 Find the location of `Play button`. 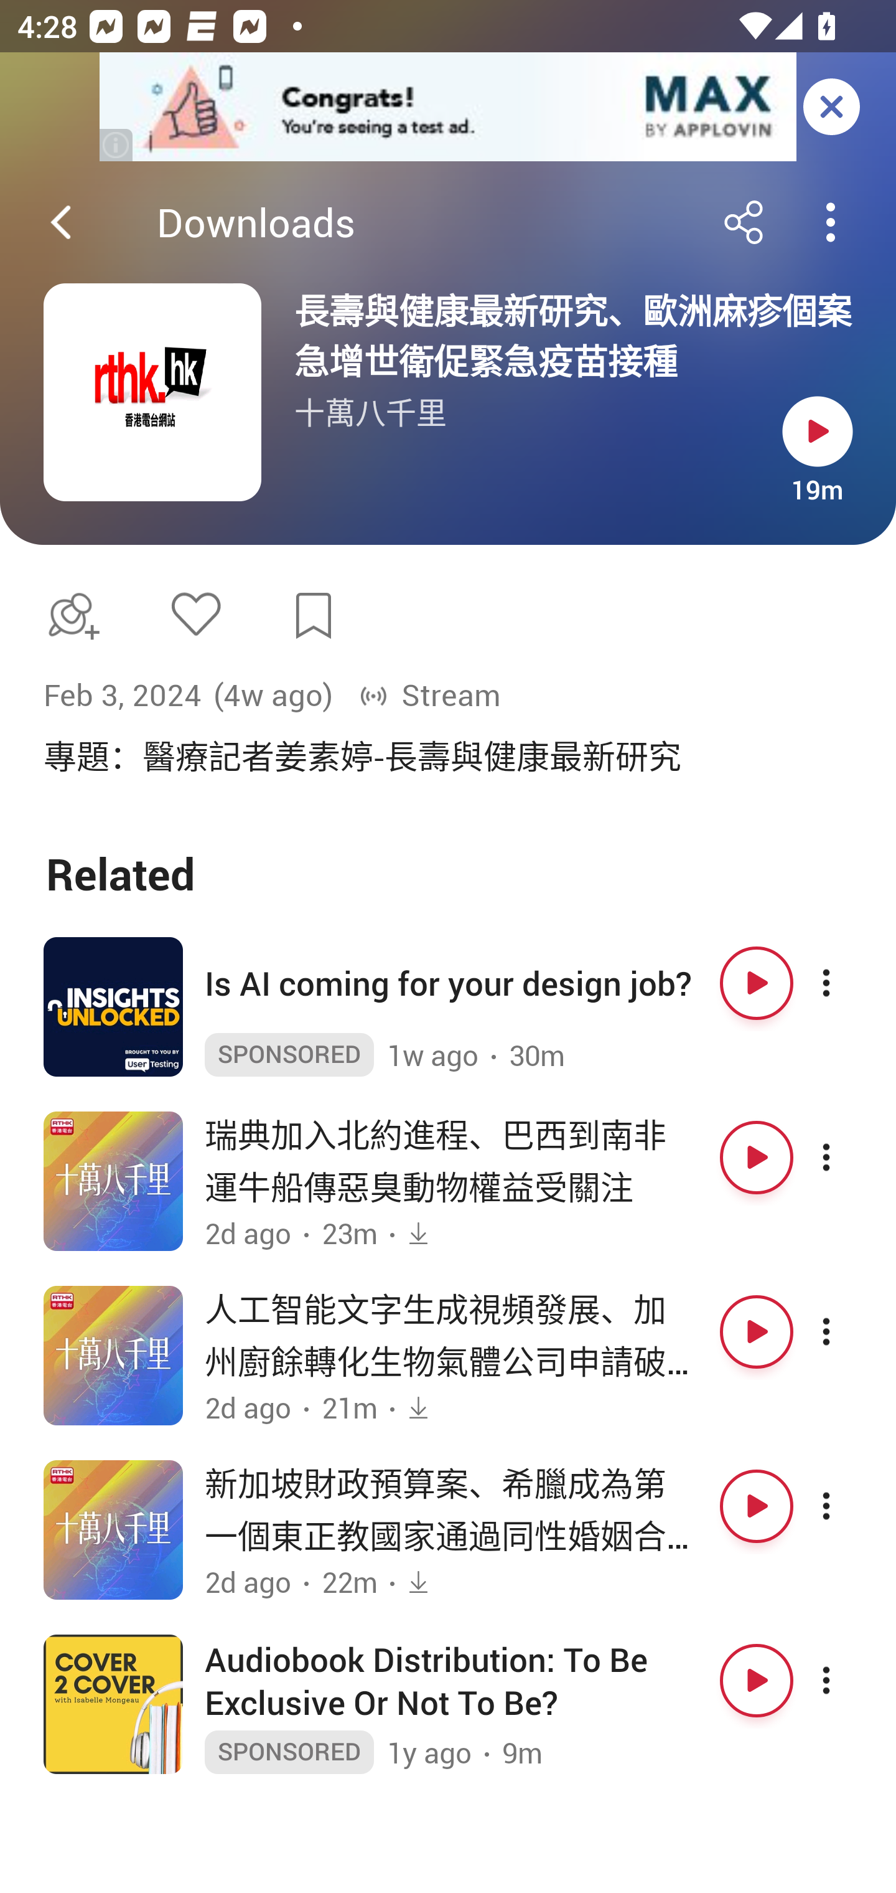

Play button is located at coordinates (757, 1680).